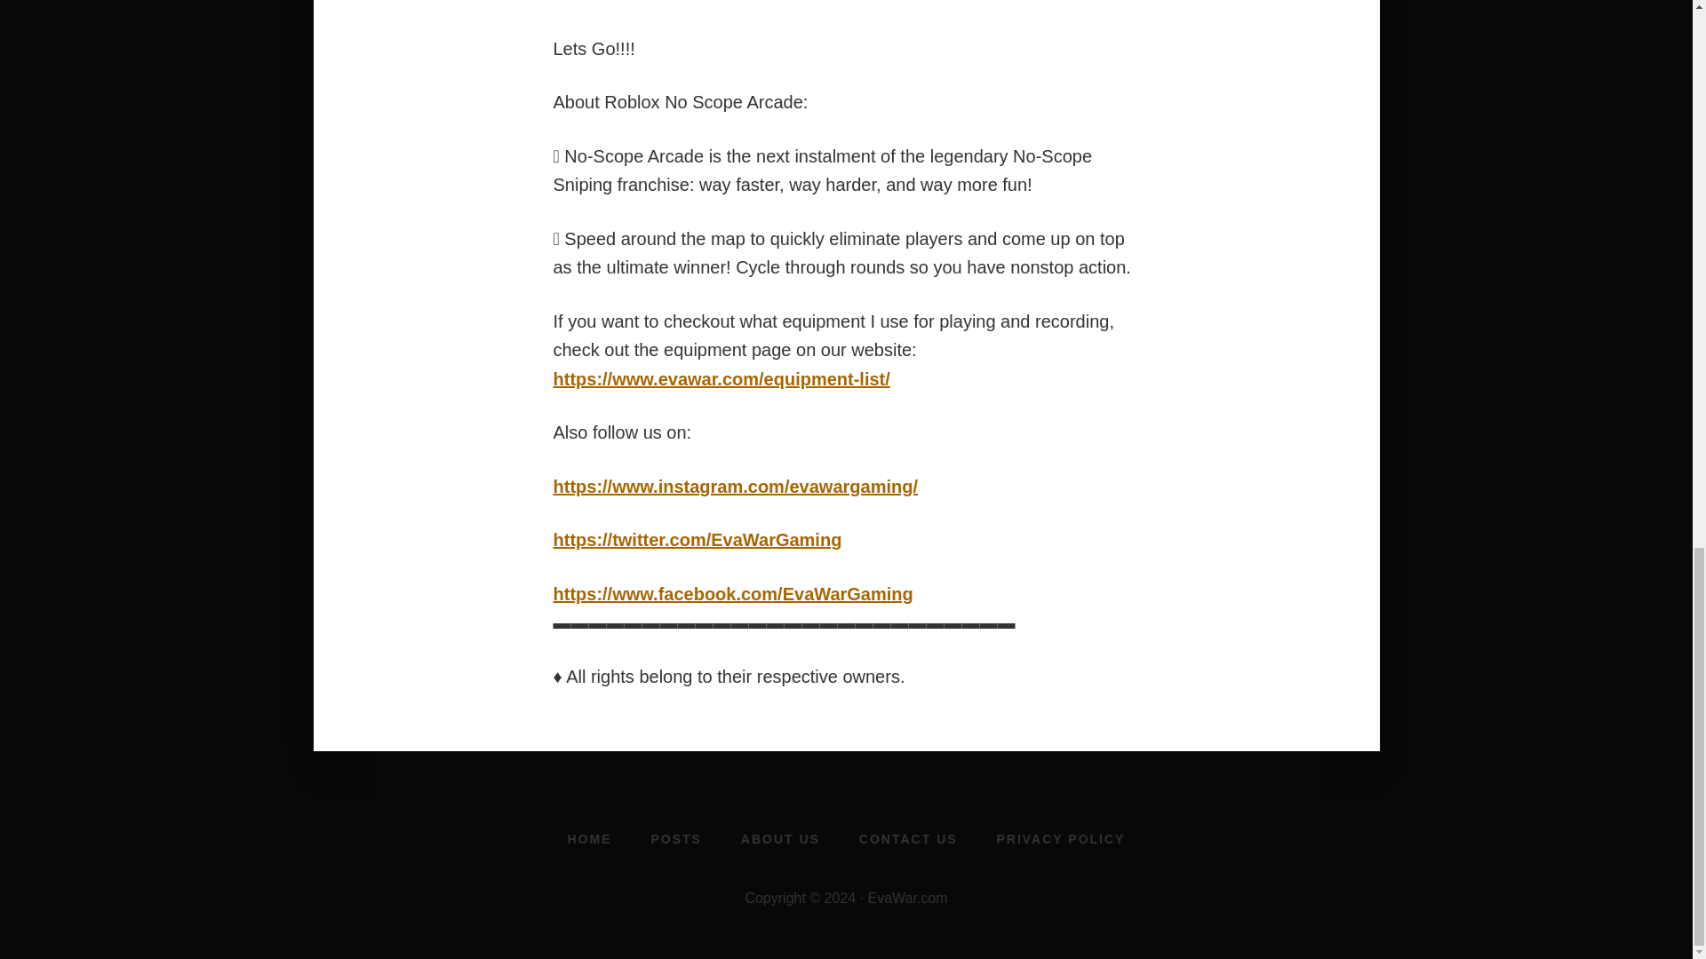  What do you see at coordinates (846, 17) in the screenshot?
I see `Roblox No Scope Arcade Gameplay - 100 Wins Montage!!!` at bounding box center [846, 17].